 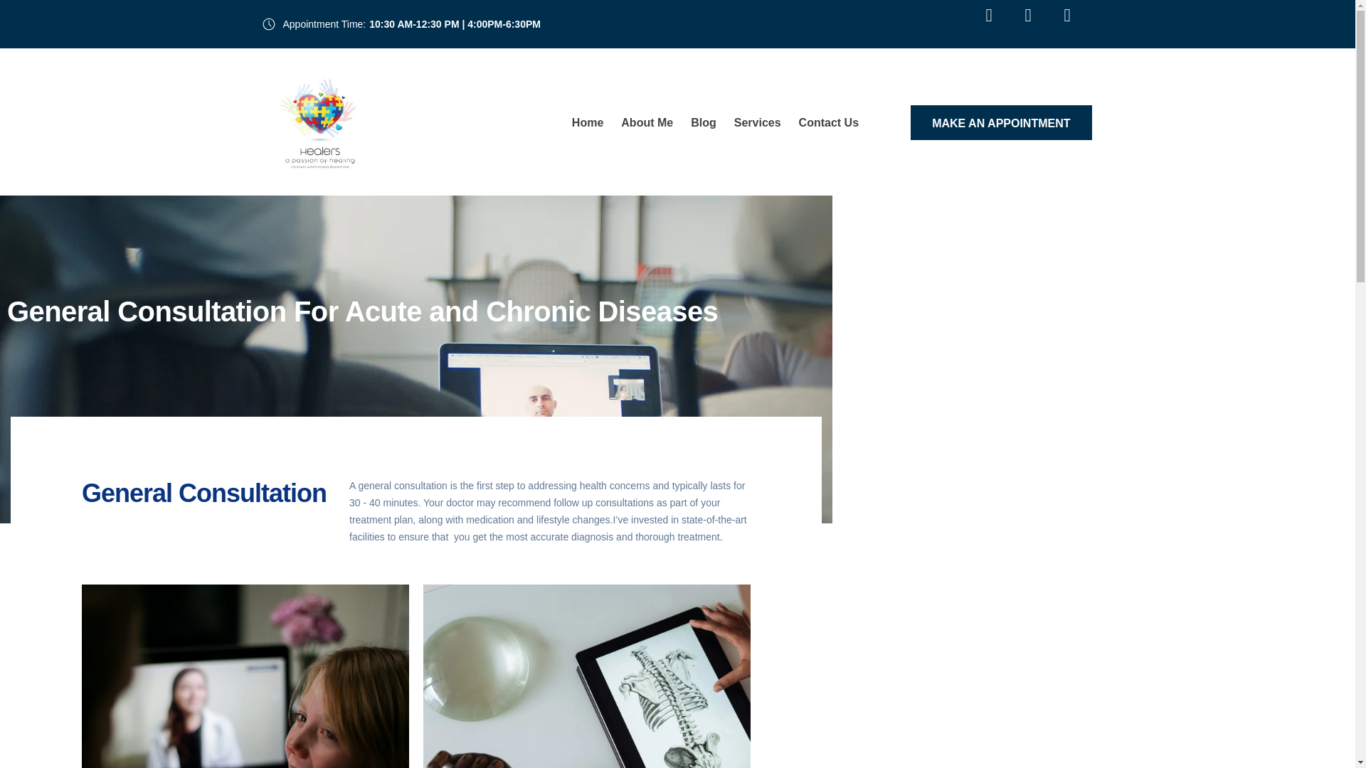 I want to click on Home, so click(x=588, y=122).